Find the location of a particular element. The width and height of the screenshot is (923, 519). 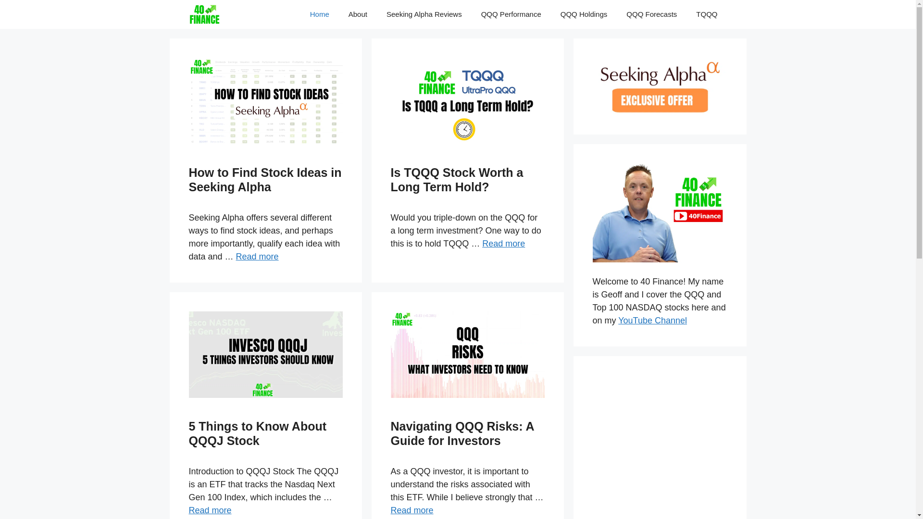

Is TQQQ Stock Worth a Long Term Hold? is located at coordinates (457, 180).